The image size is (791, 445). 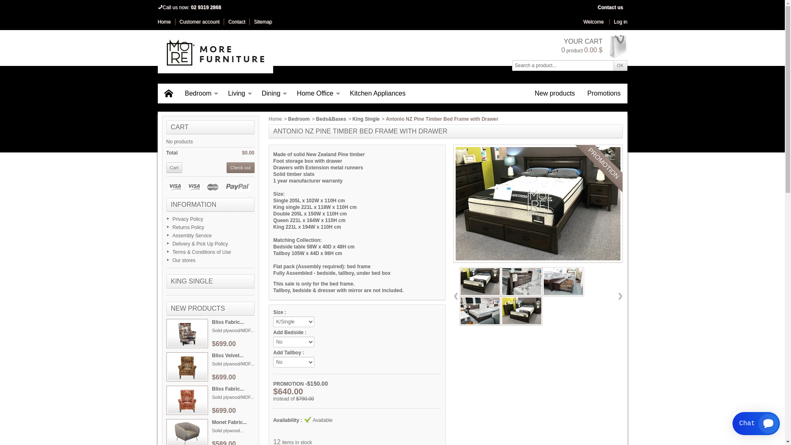 What do you see at coordinates (168, 94) in the screenshot?
I see `Home` at bounding box center [168, 94].